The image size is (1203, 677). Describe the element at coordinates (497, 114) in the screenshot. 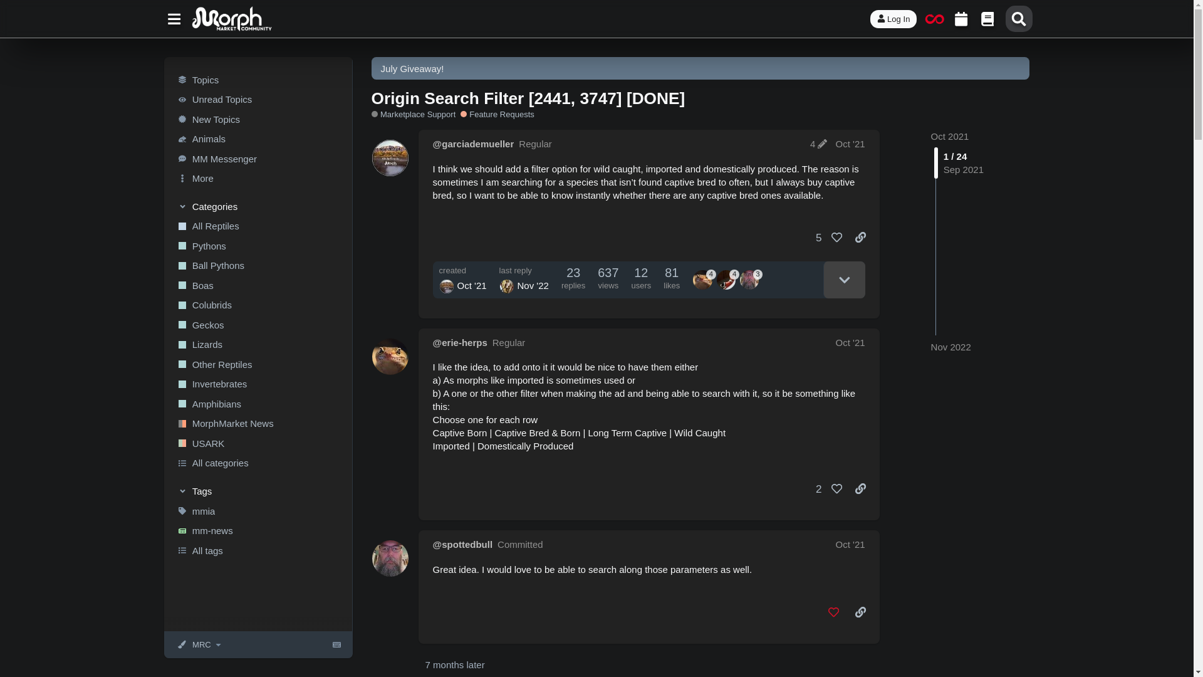

I see `Feature Requests` at that location.